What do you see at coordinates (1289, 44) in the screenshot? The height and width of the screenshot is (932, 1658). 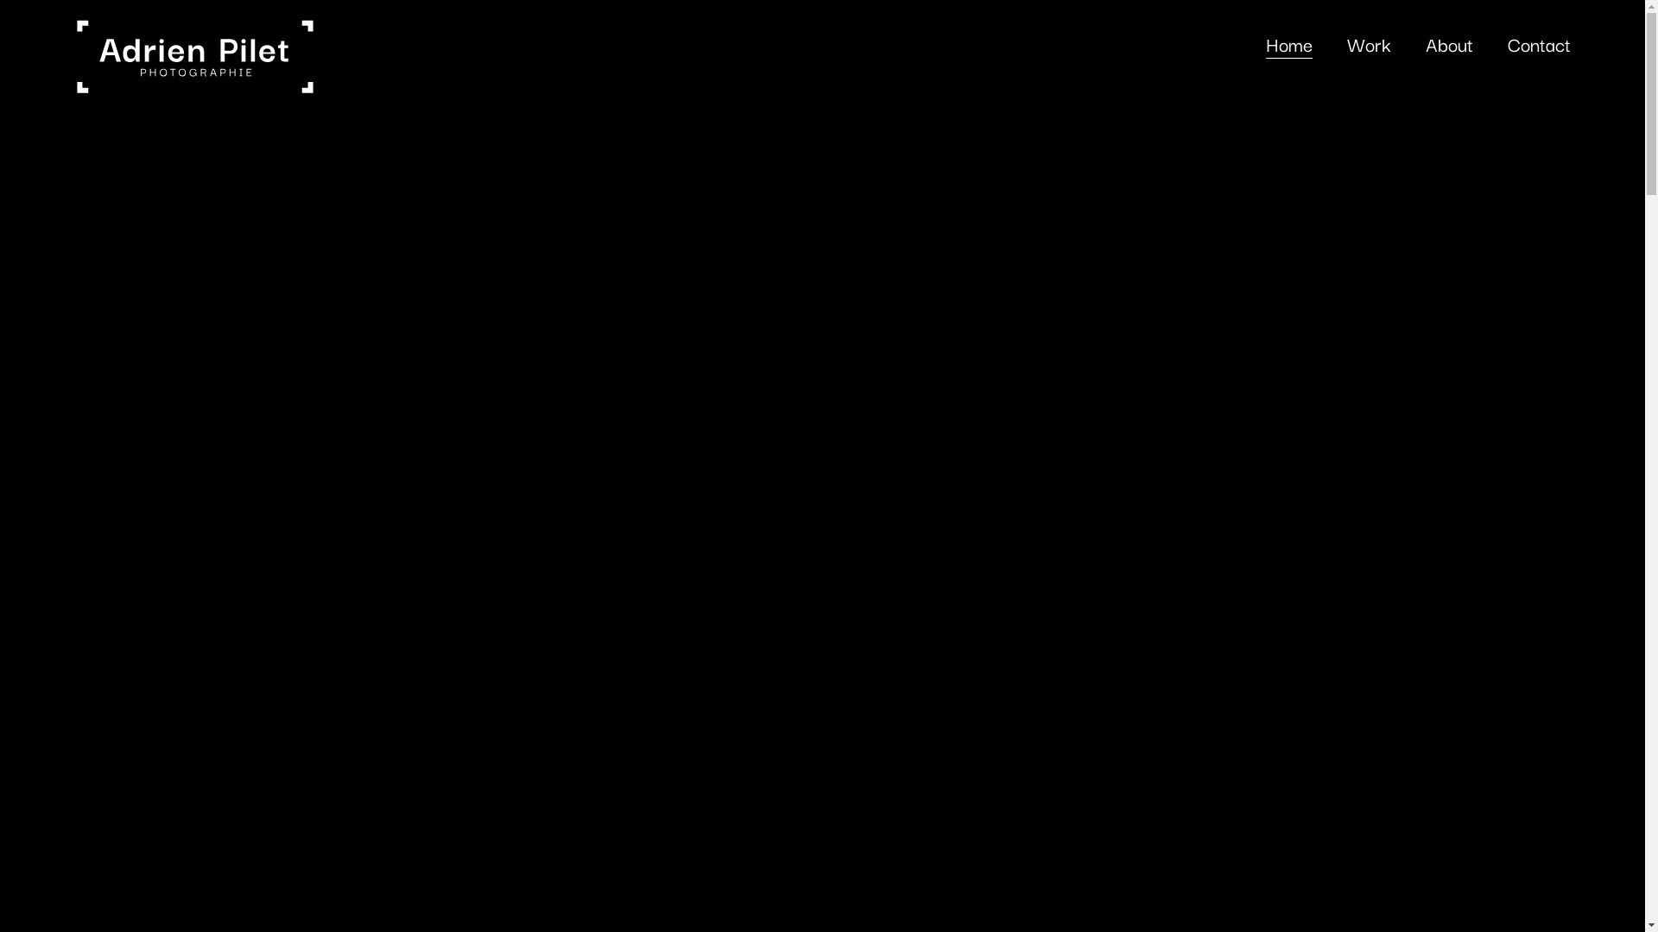 I see `Home` at bounding box center [1289, 44].